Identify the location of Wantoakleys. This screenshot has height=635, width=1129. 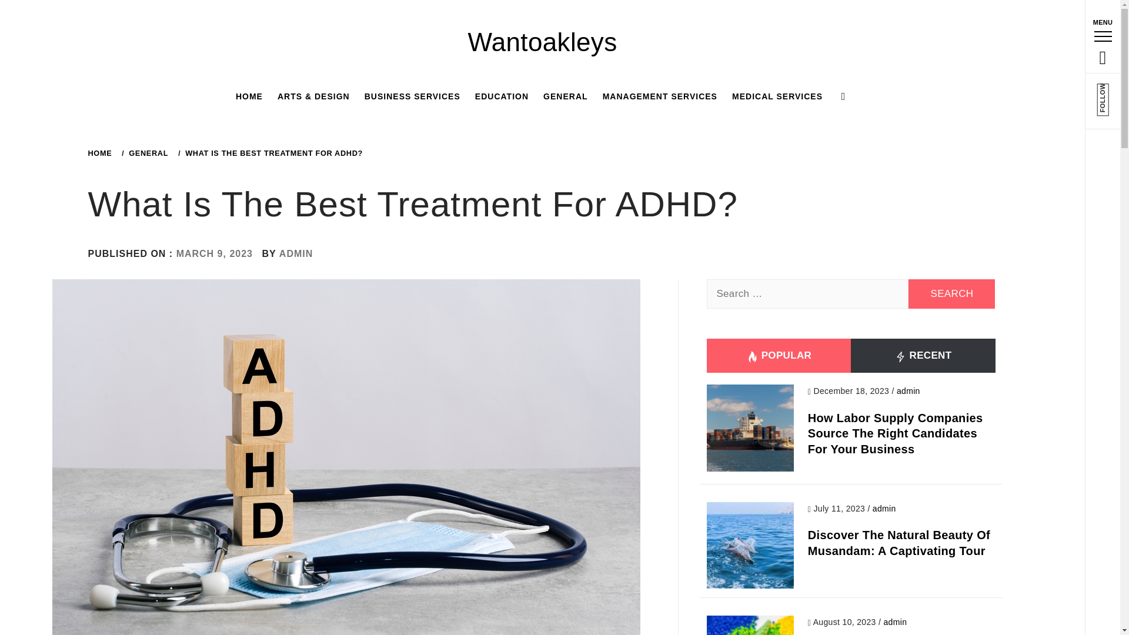
(543, 42).